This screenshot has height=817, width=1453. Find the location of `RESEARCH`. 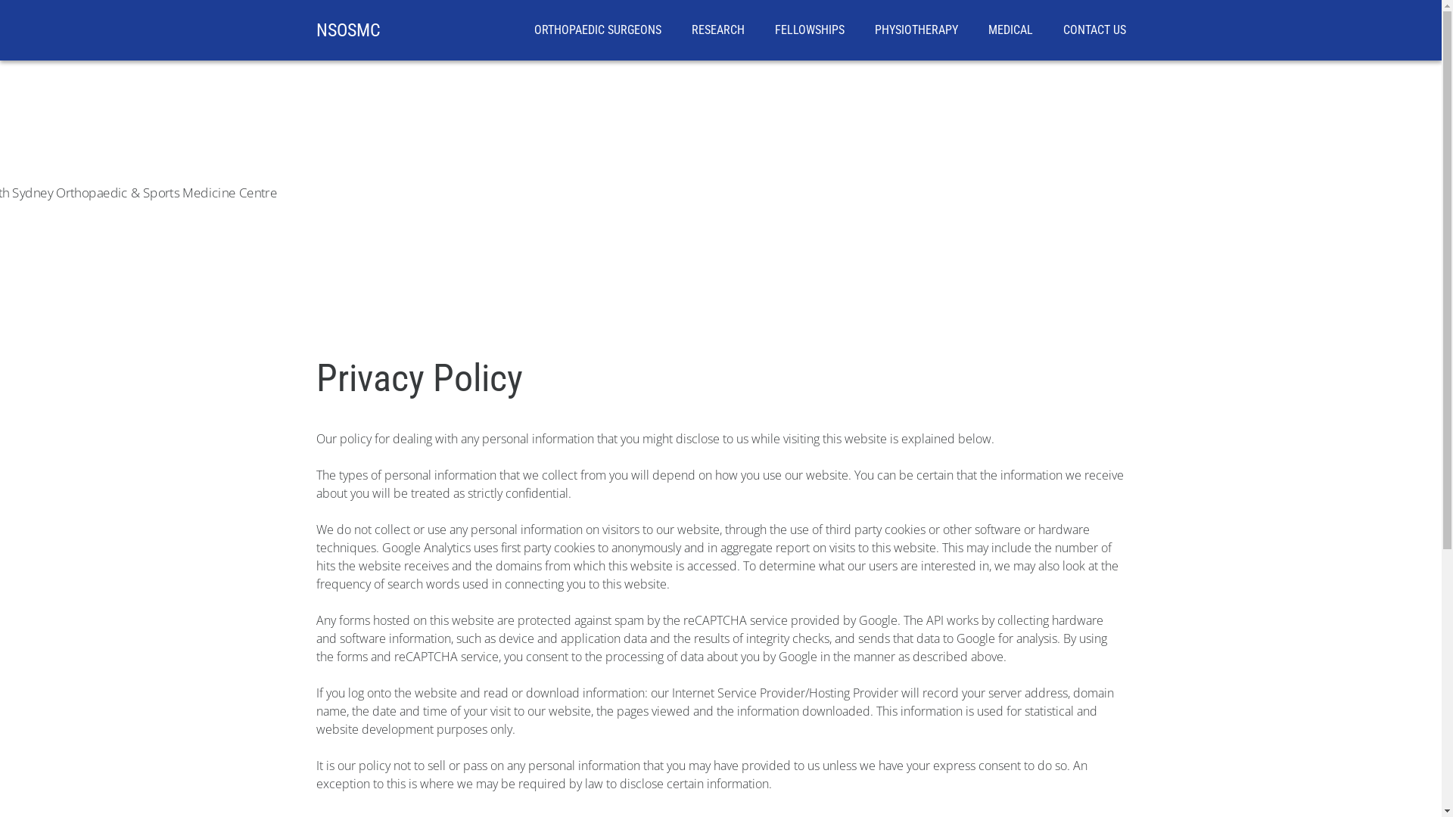

RESEARCH is located at coordinates (718, 30).